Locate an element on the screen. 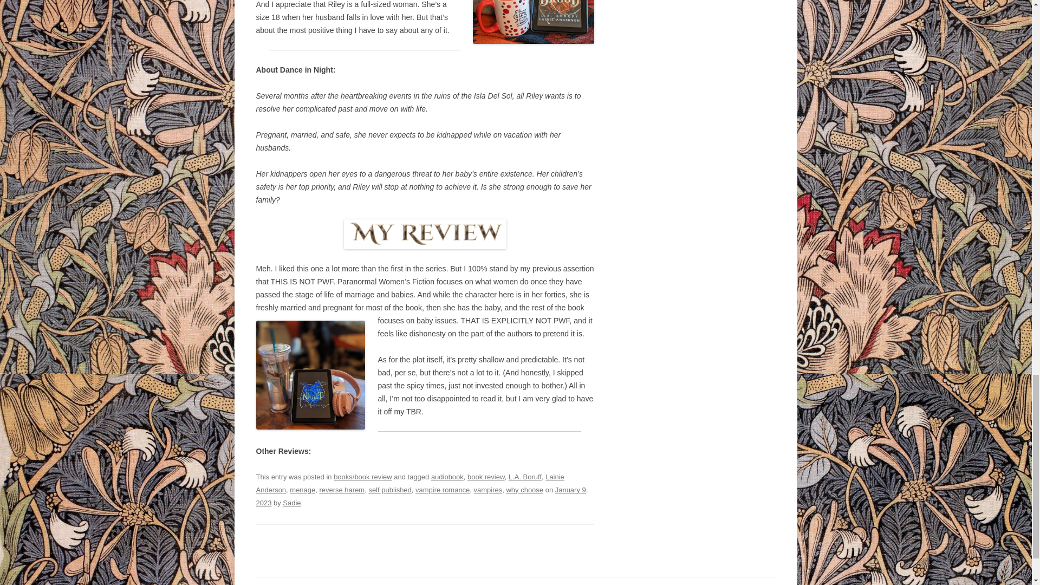 This screenshot has width=1040, height=585. reverse harem is located at coordinates (342, 490).